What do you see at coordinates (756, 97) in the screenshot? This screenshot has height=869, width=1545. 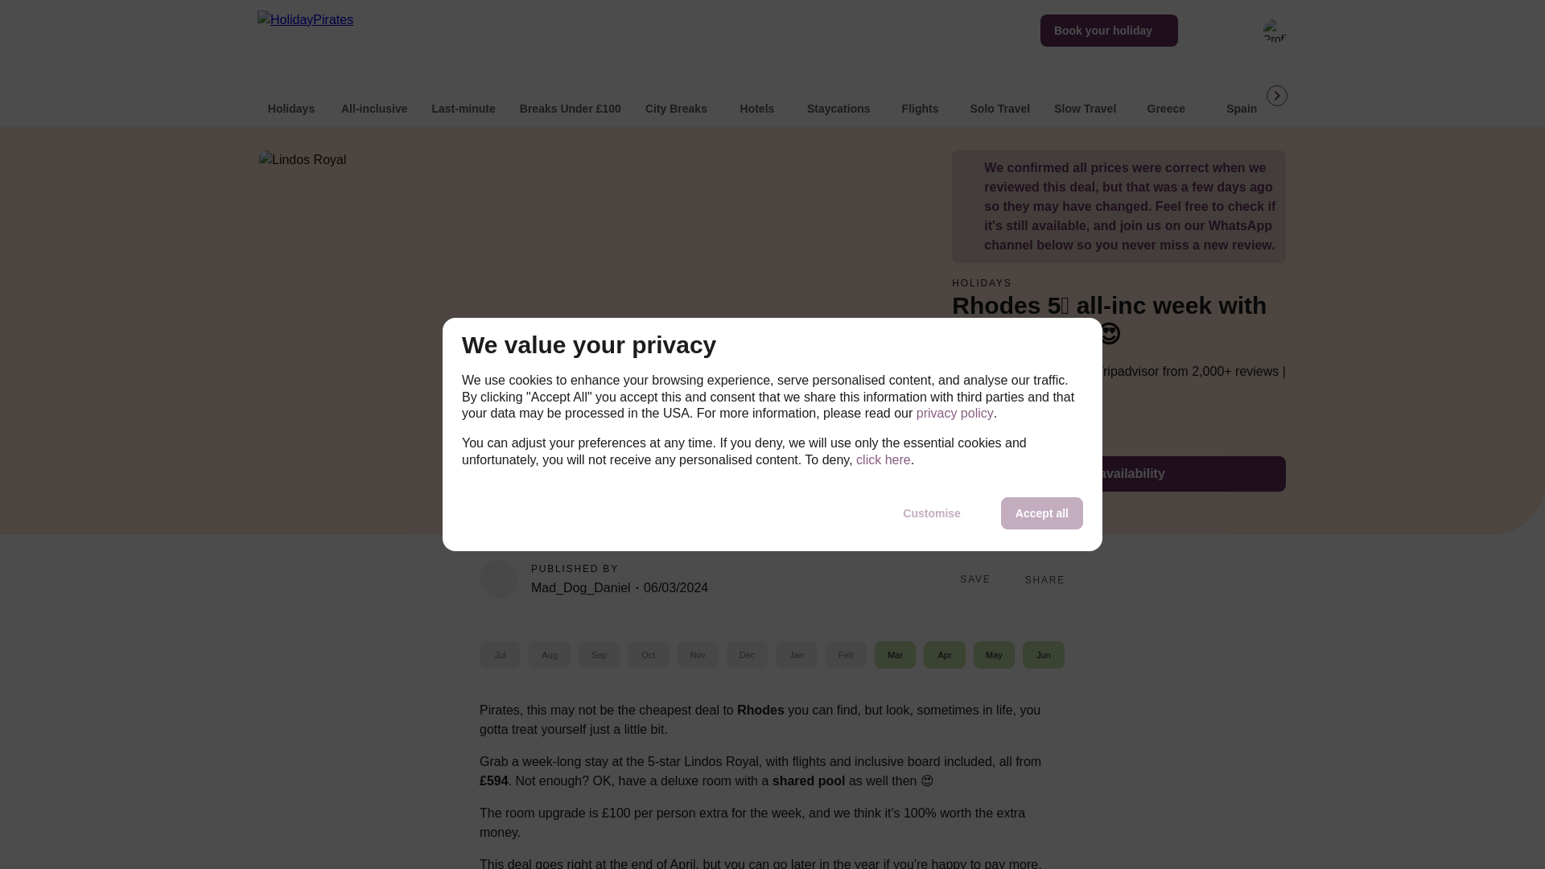 I see `Hotels` at bounding box center [756, 97].